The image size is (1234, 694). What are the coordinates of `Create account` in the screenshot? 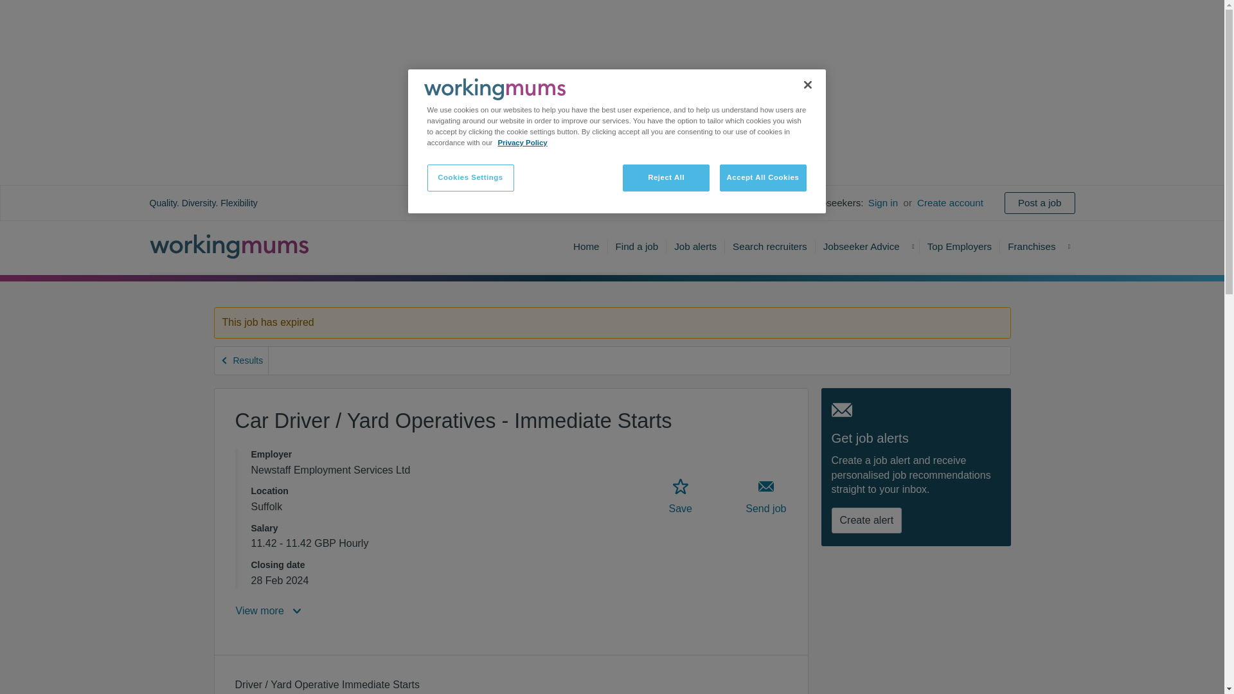 It's located at (950, 203).